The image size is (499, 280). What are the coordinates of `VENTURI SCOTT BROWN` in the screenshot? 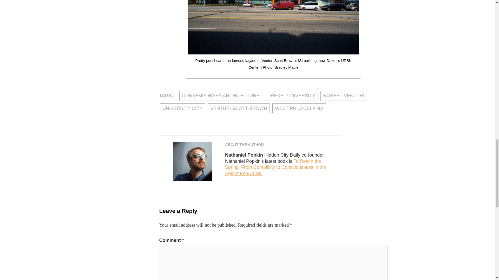 It's located at (239, 108).